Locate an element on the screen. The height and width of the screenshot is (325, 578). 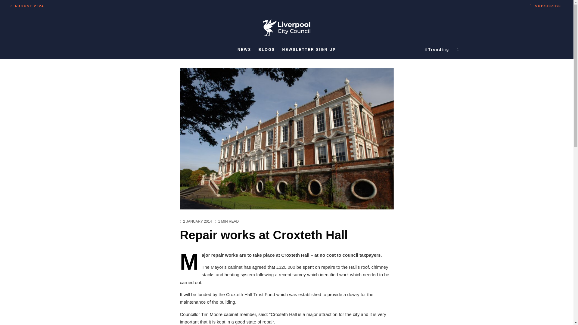
BLOGS is located at coordinates (267, 50).